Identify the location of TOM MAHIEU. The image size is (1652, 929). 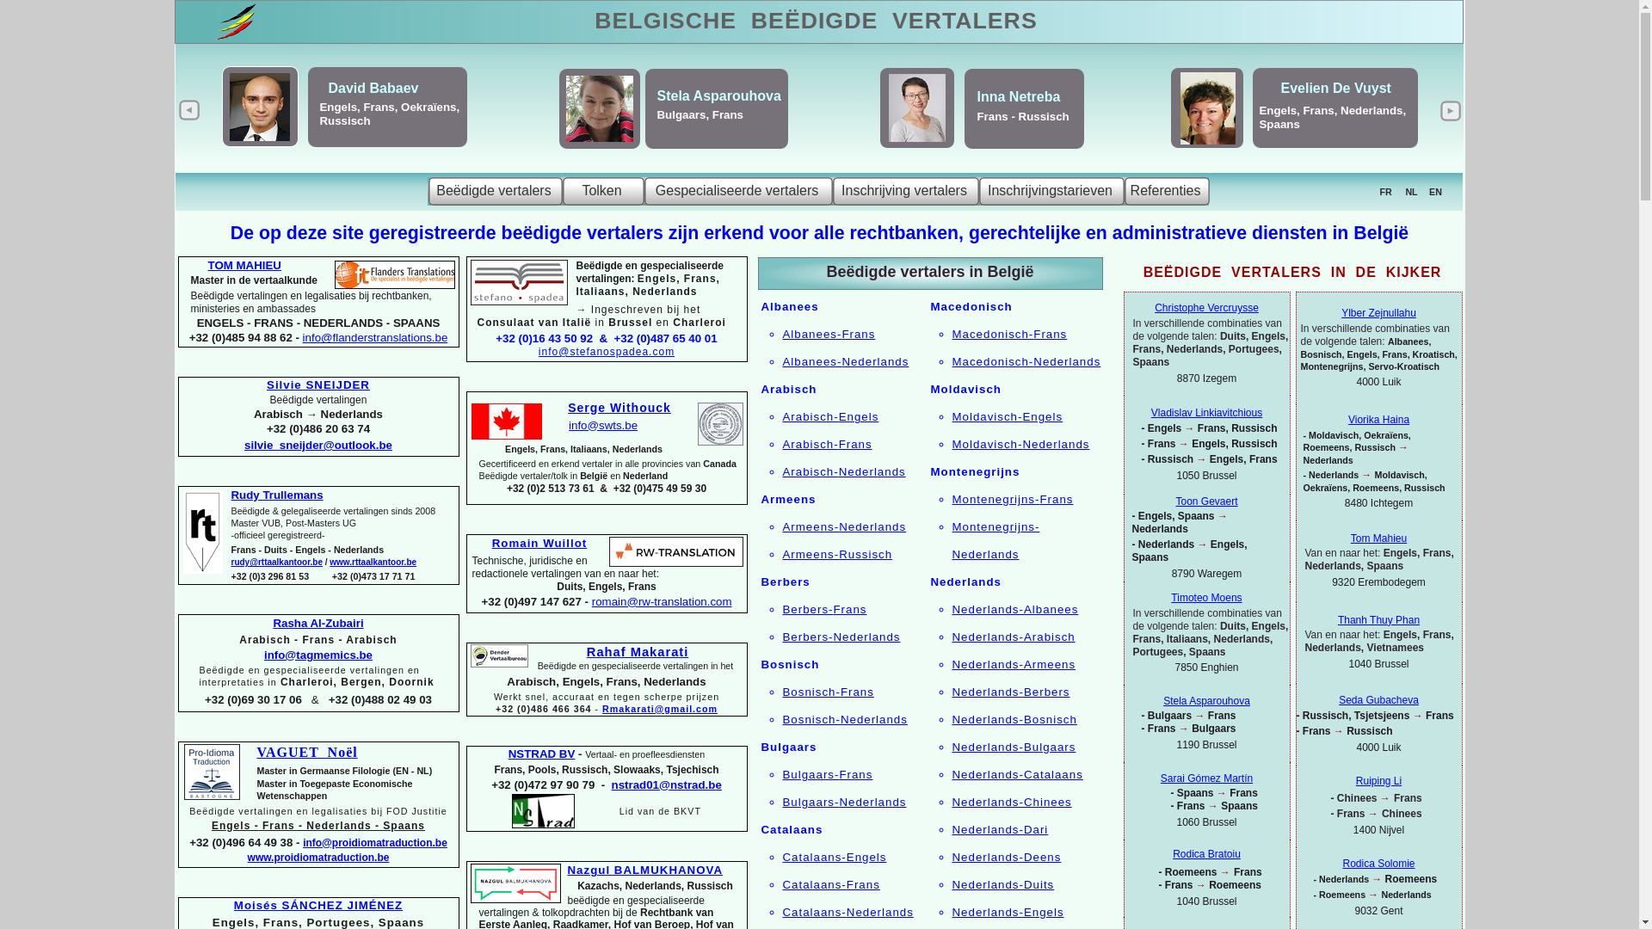
(244, 265).